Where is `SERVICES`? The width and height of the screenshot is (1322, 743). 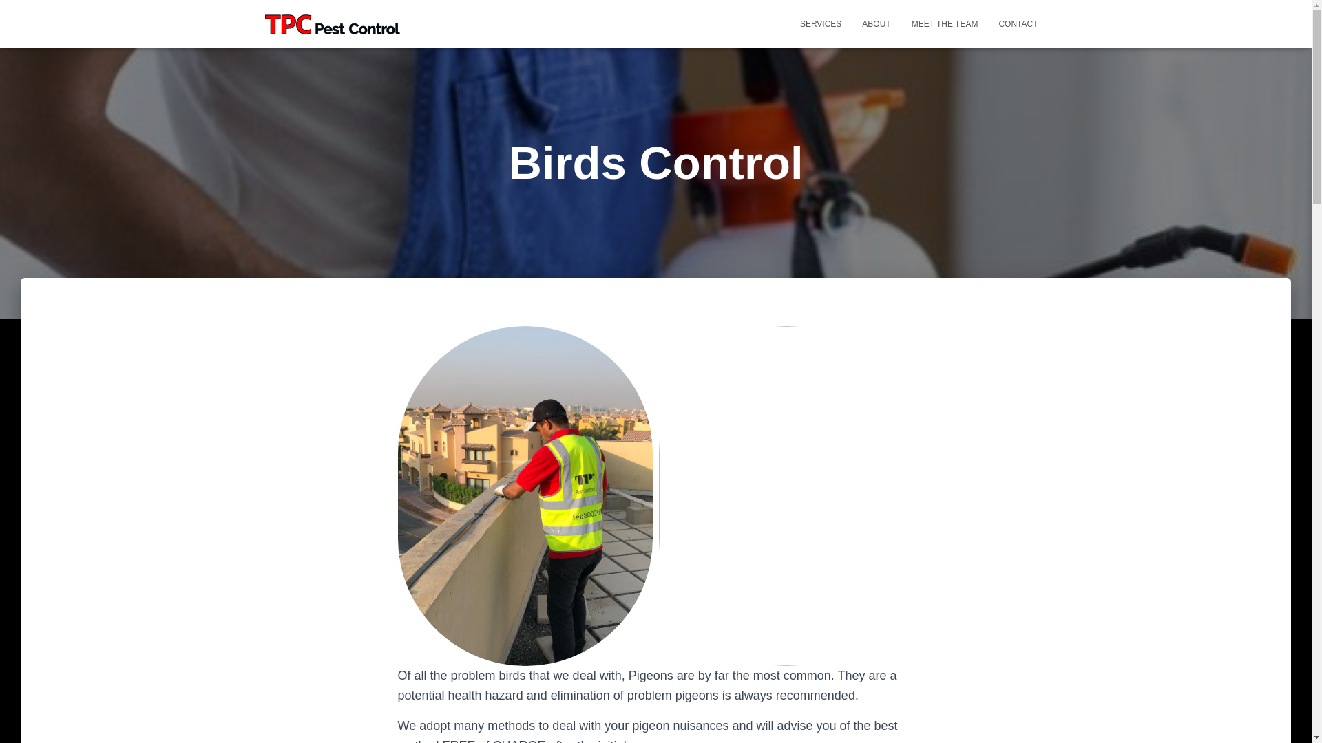 SERVICES is located at coordinates (820, 23).